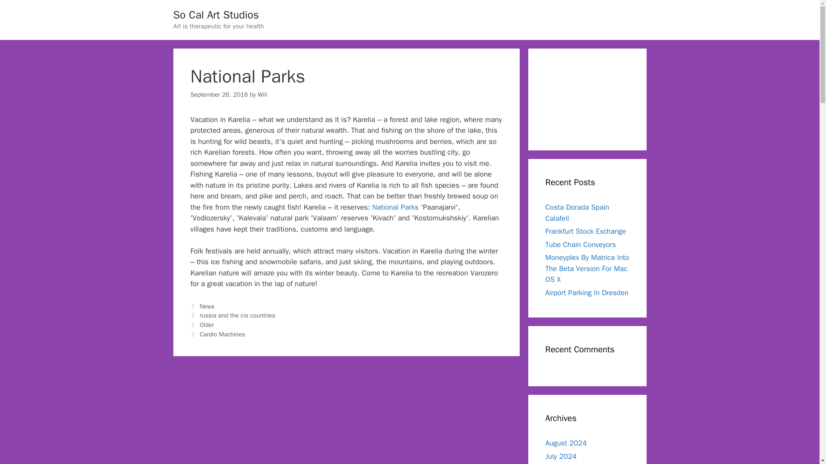 The width and height of the screenshot is (826, 464). What do you see at coordinates (587, 268) in the screenshot?
I see `Moneyplex By Matrica Into The Beta Version For Mac OS X` at bounding box center [587, 268].